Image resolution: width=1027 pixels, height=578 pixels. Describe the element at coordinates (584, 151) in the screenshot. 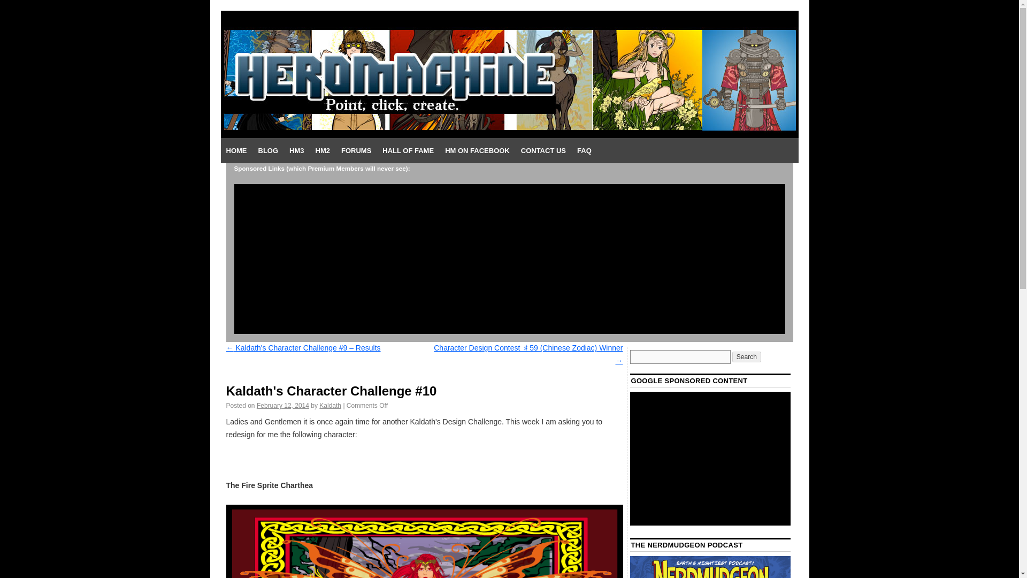

I see `FAQ` at that location.